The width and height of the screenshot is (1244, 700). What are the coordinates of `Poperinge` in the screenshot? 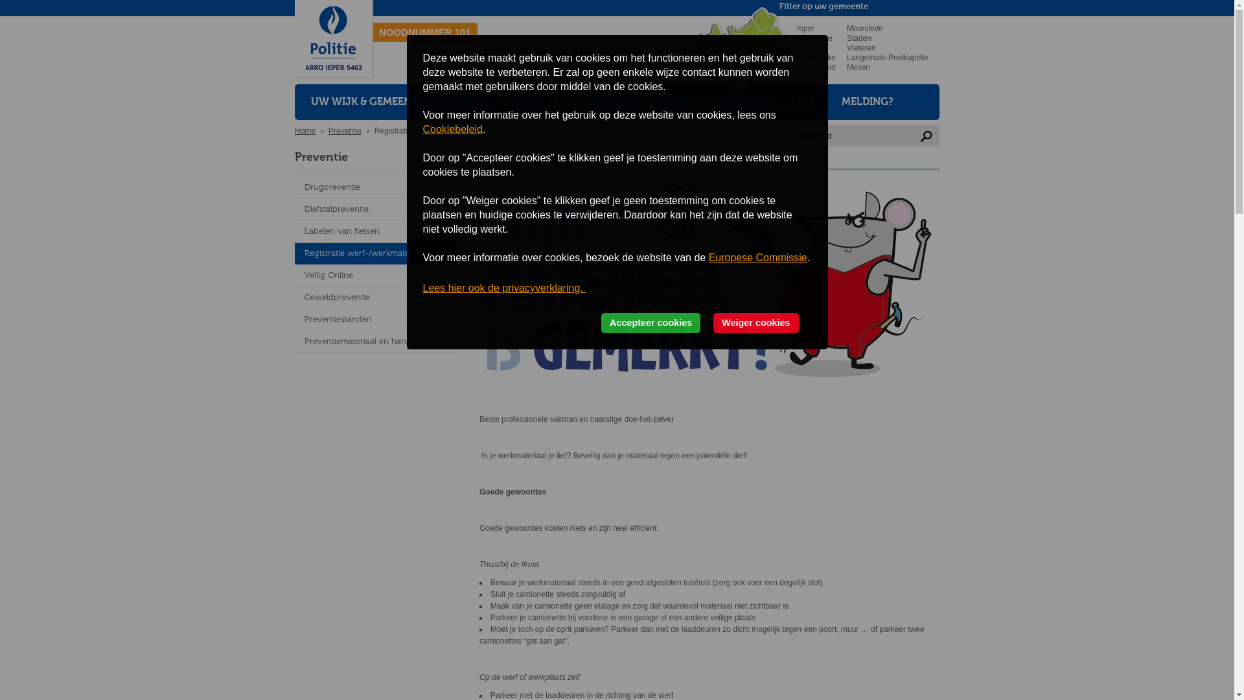 It's located at (815, 38).